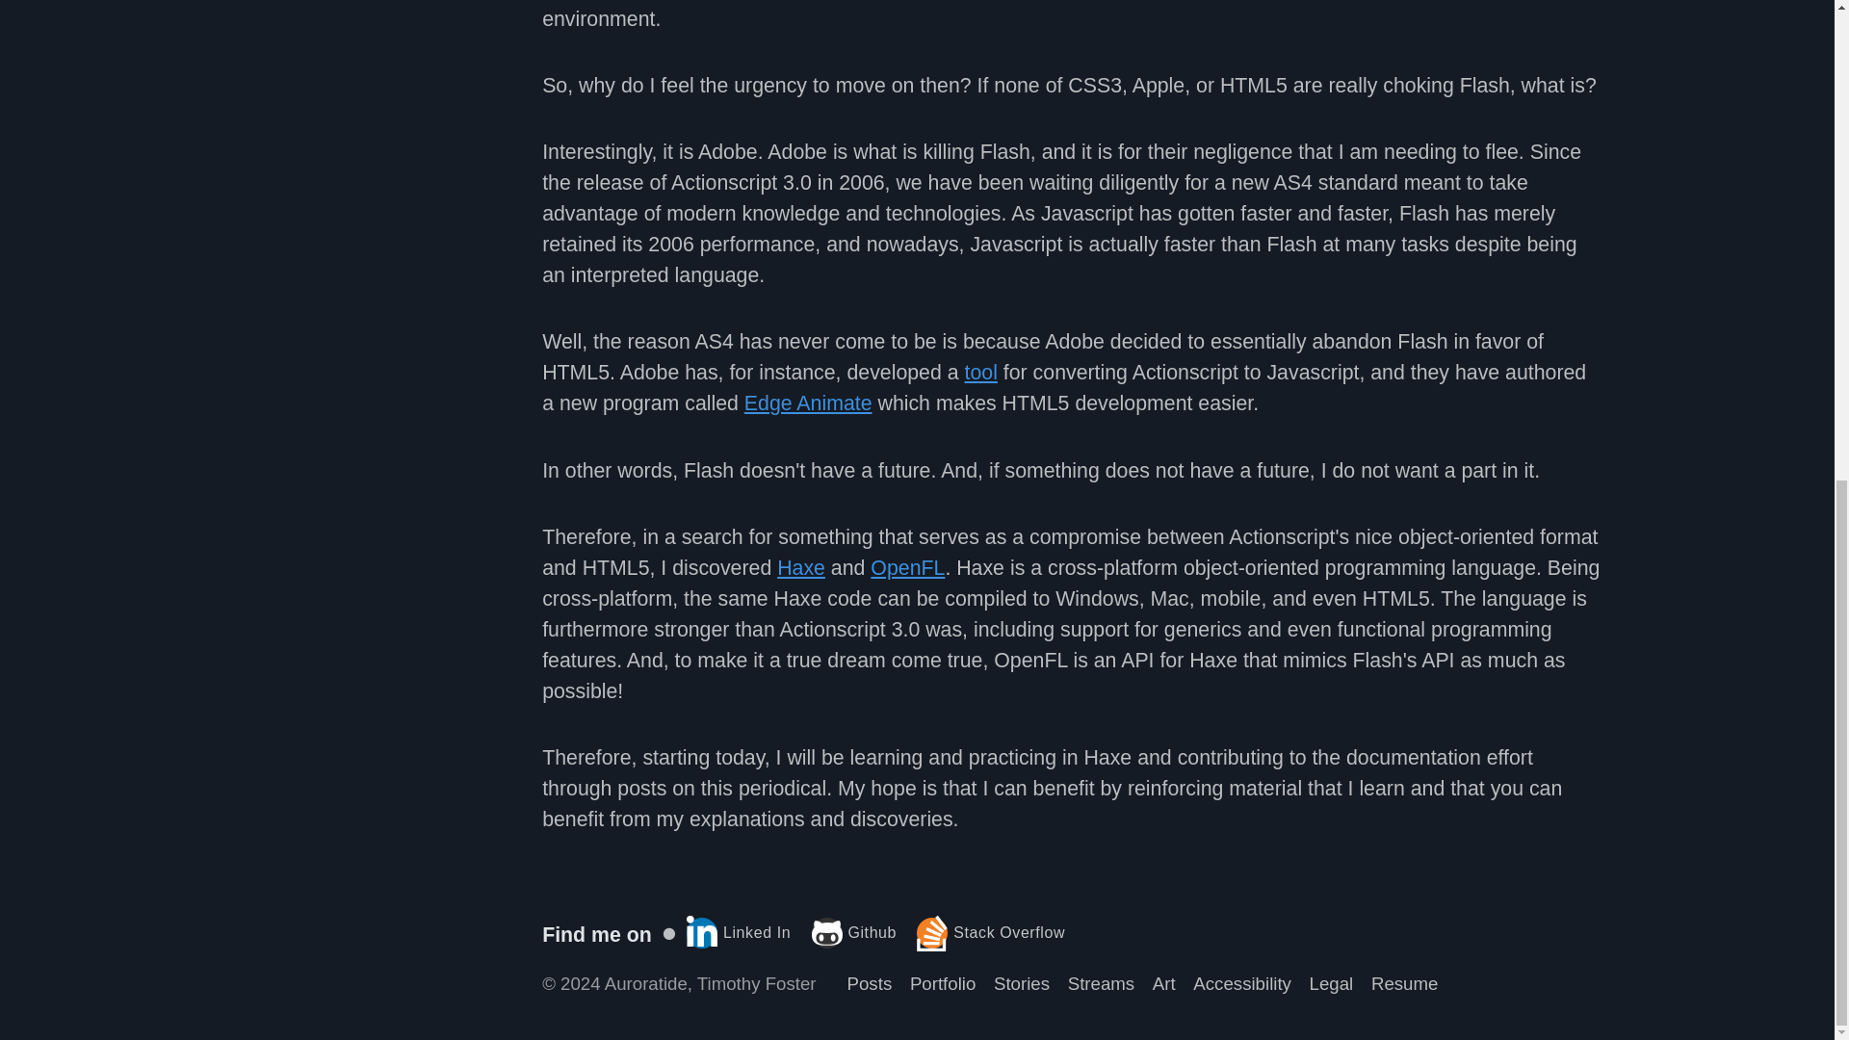 The height and width of the screenshot is (1040, 1849). I want to click on Streams, so click(1102, 983).